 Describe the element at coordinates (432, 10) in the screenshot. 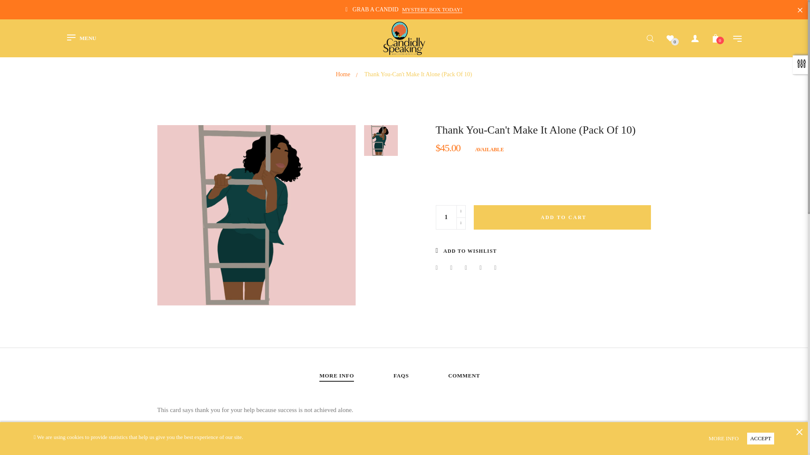

I see `MYSTERY BOX TODAY!` at that location.